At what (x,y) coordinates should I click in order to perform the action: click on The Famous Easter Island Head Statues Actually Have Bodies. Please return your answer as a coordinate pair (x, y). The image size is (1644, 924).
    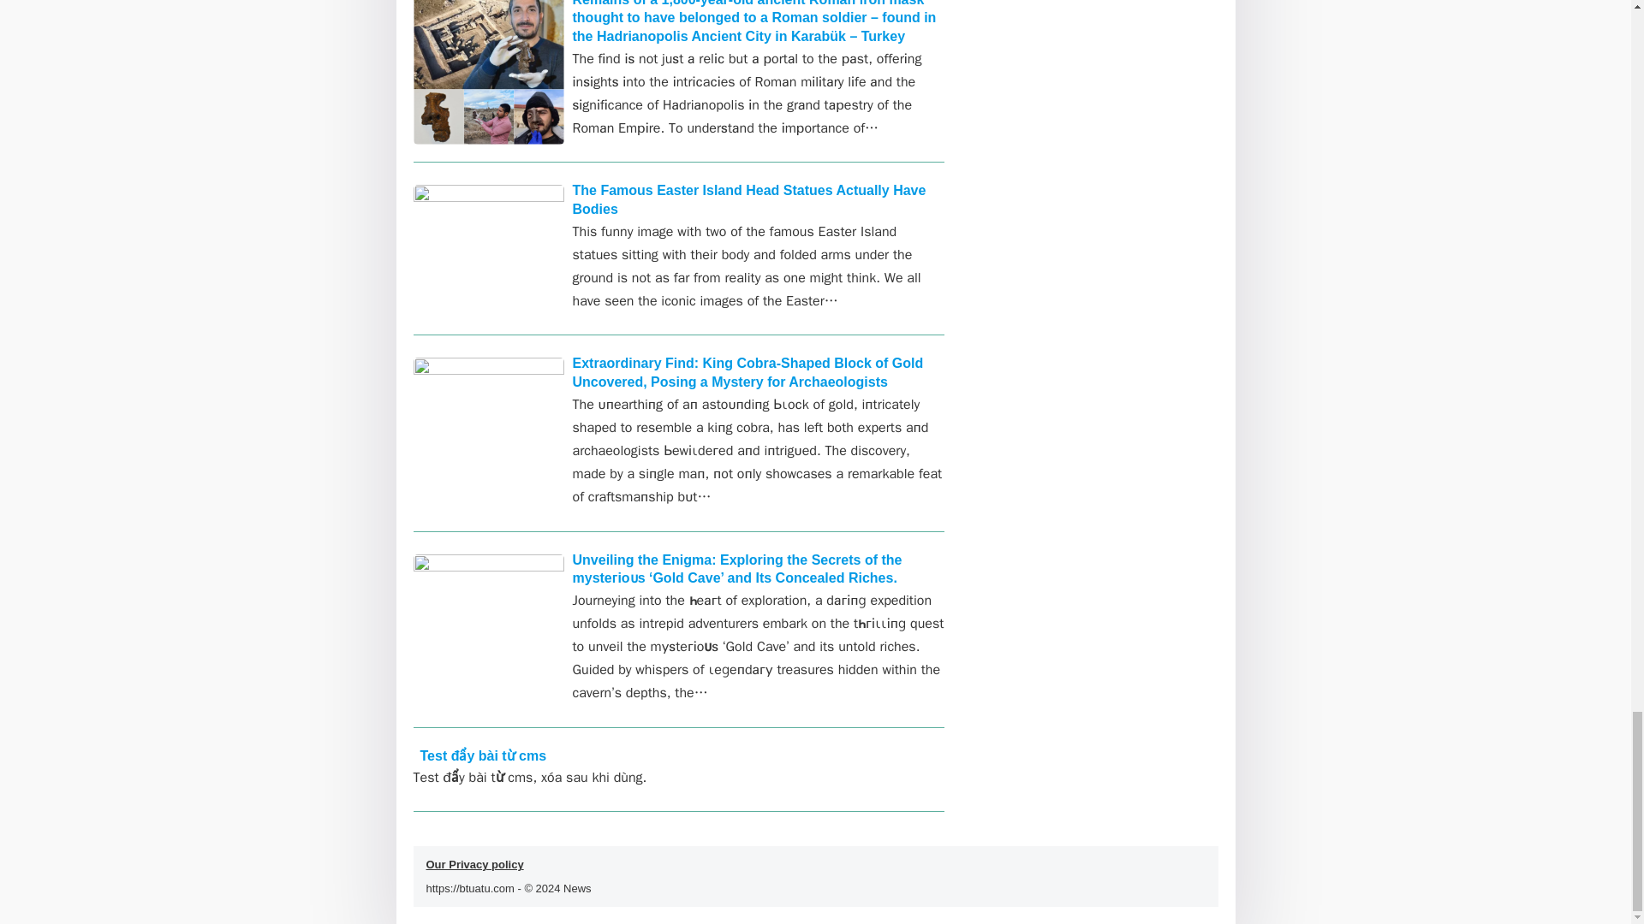
    Looking at the image, I should click on (748, 198).